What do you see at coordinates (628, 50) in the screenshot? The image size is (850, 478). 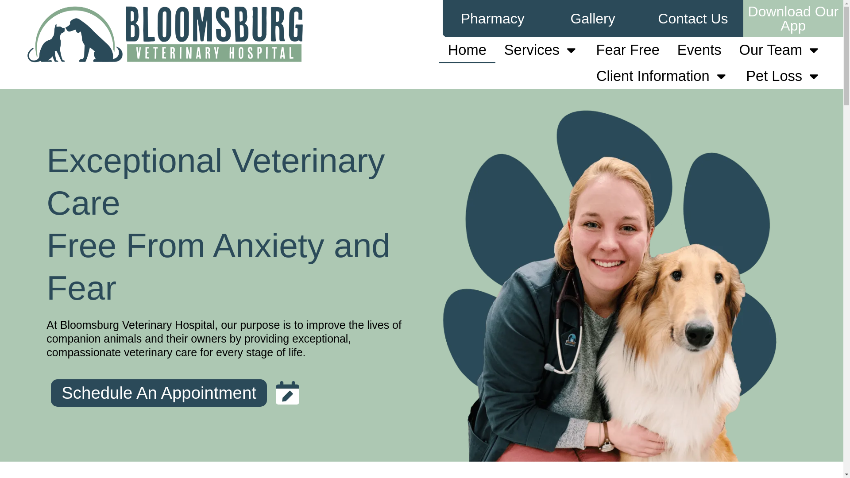 I see `Fear Free` at bounding box center [628, 50].